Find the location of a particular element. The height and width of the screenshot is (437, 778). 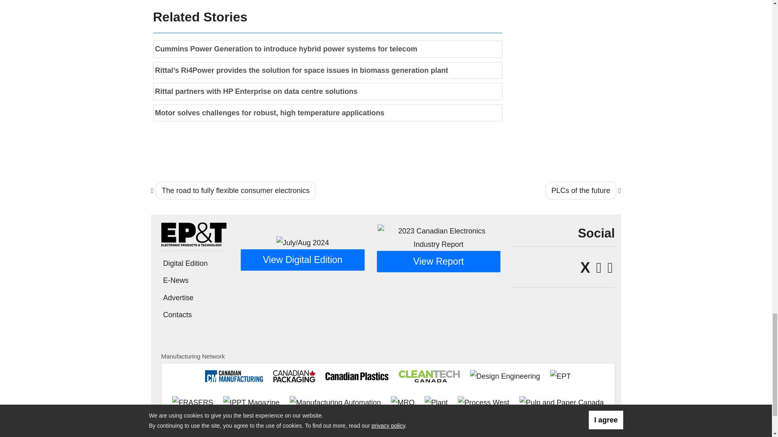

Annex Business Media is located at coordinates (577, 434).